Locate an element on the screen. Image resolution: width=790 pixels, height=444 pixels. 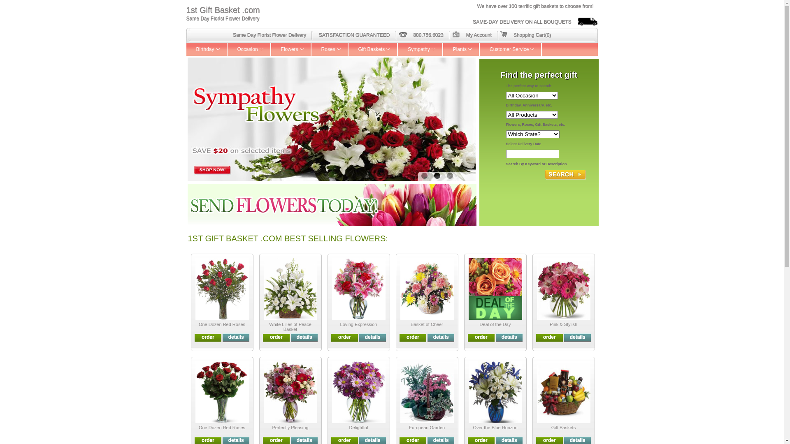
details is located at coordinates (441, 337).